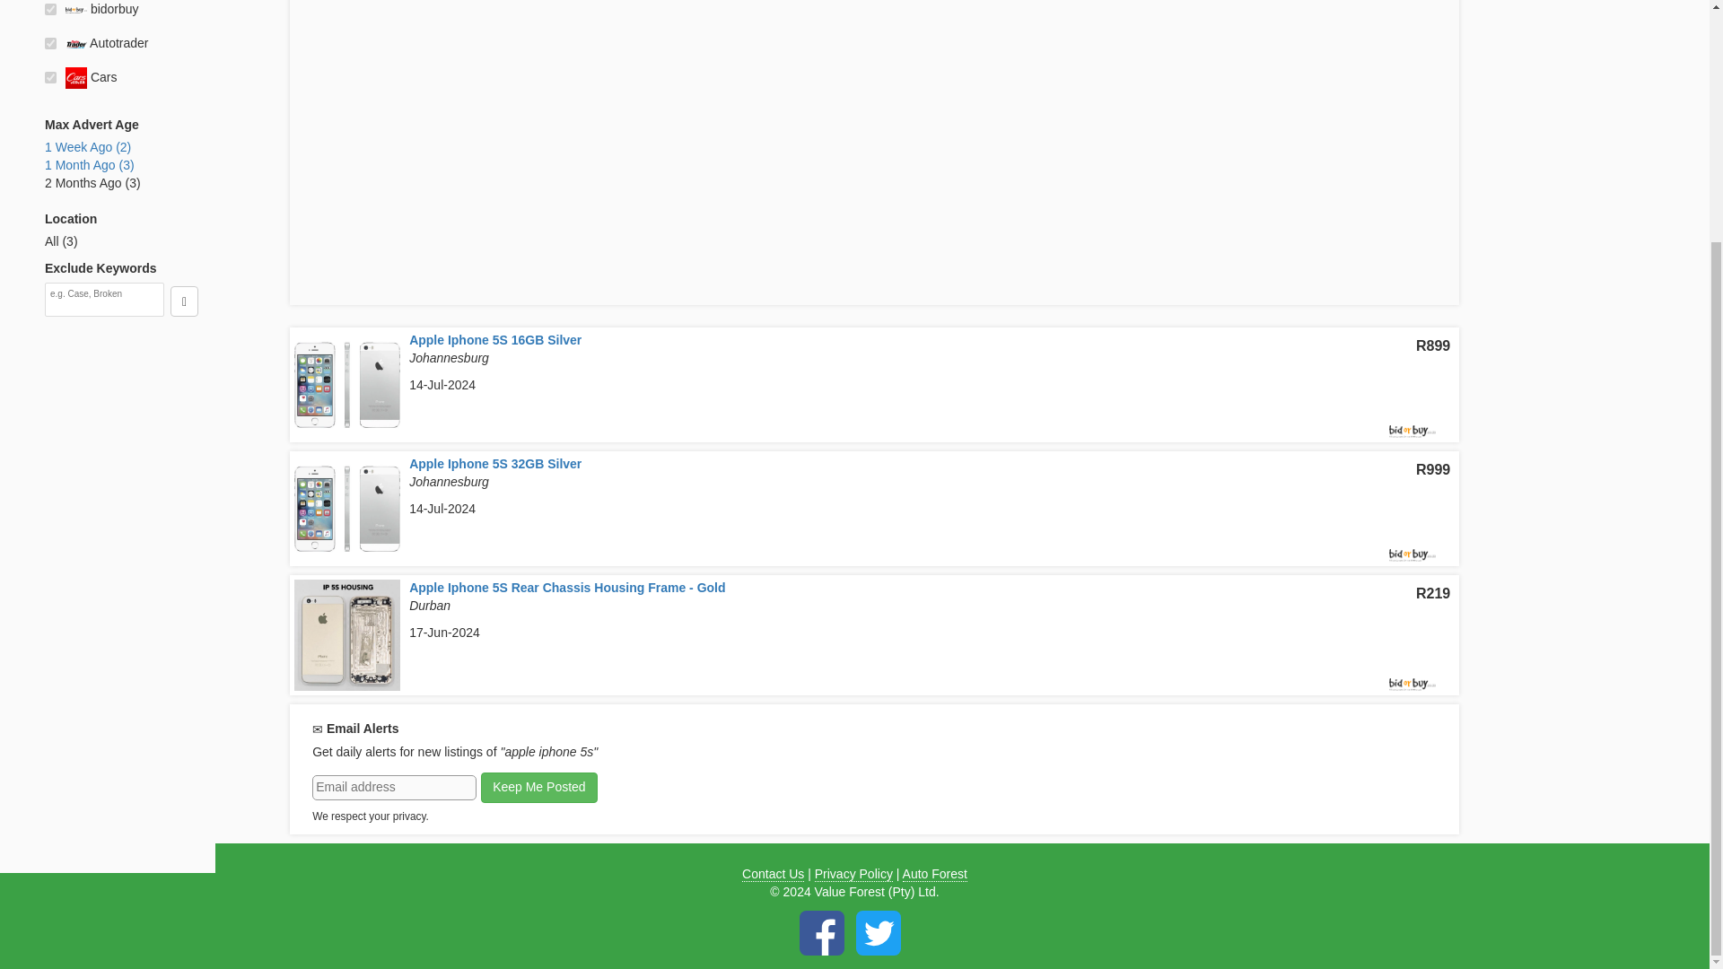 The width and height of the screenshot is (1723, 969). What do you see at coordinates (495, 339) in the screenshot?
I see `Apple Iphone 5S 16GB Silver` at bounding box center [495, 339].